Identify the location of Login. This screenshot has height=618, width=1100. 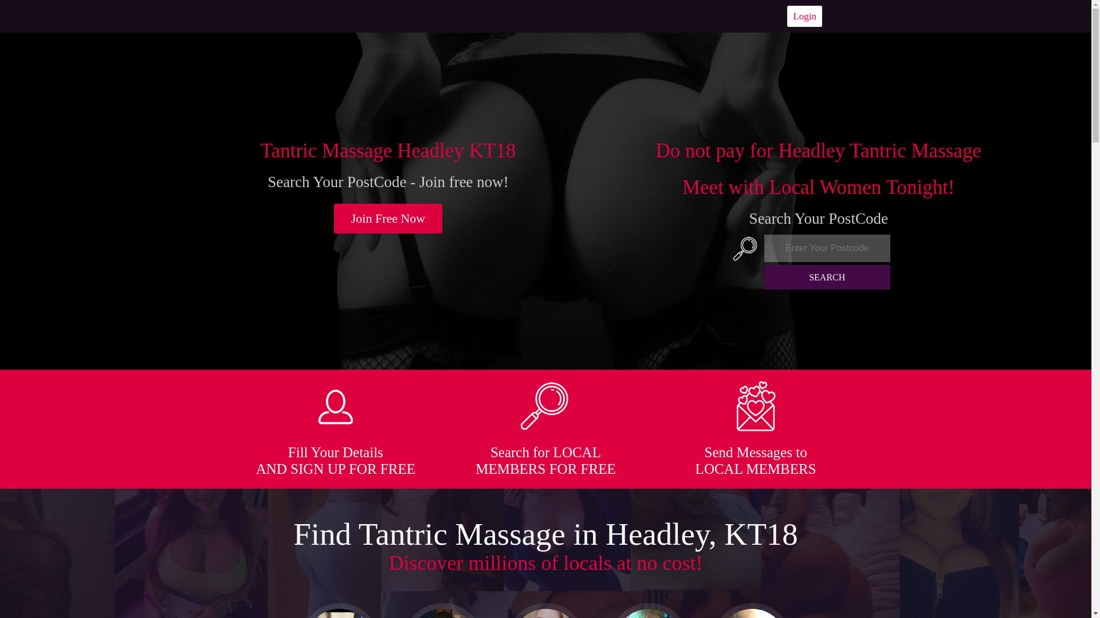
(804, 16).